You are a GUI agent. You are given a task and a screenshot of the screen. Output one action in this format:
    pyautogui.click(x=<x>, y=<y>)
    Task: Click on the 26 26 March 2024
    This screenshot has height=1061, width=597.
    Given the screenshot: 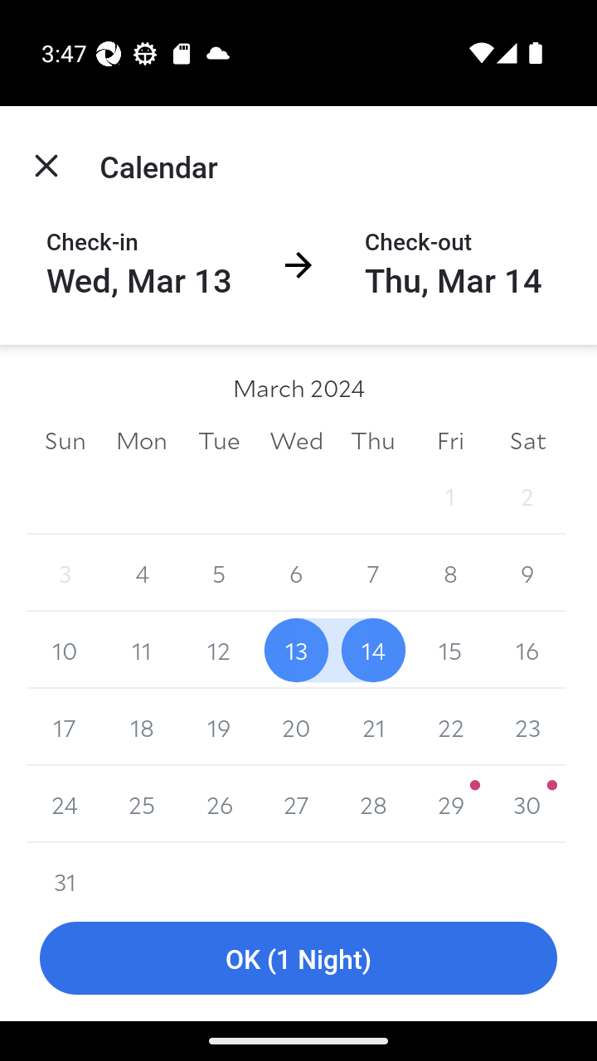 What is the action you would take?
    pyautogui.click(x=219, y=804)
    